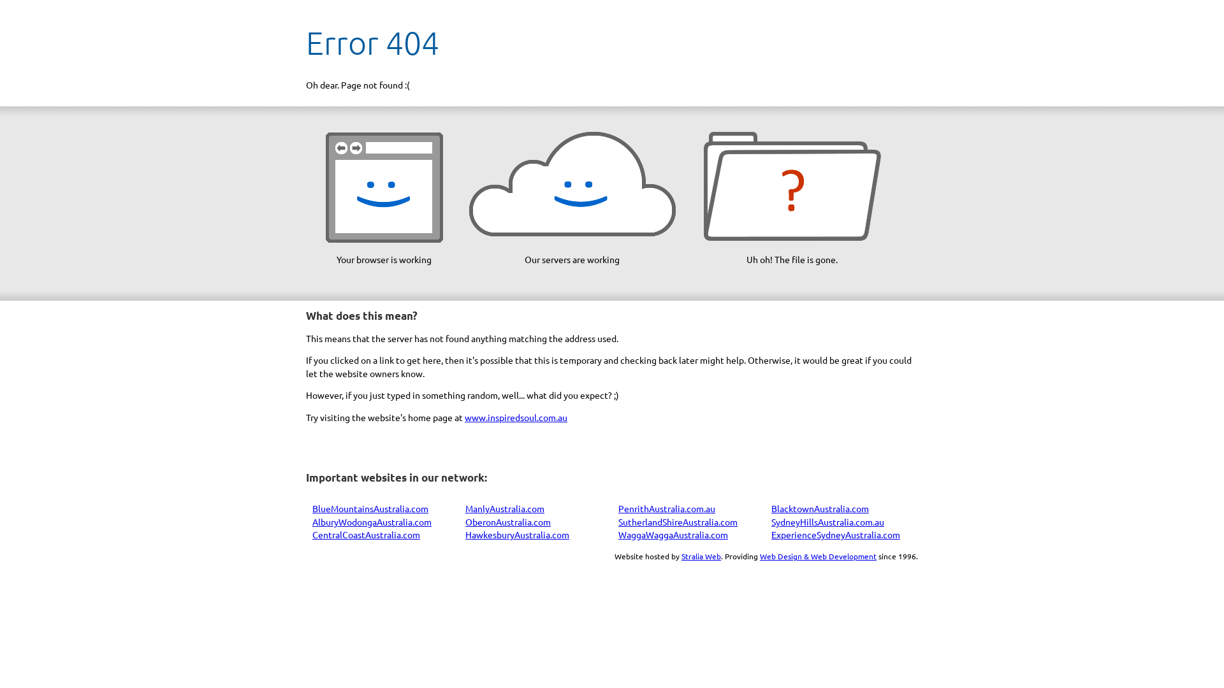  What do you see at coordinates (701, 556) in the screenshot?
I see `Stralia Web` at bounding box center [701, 556].